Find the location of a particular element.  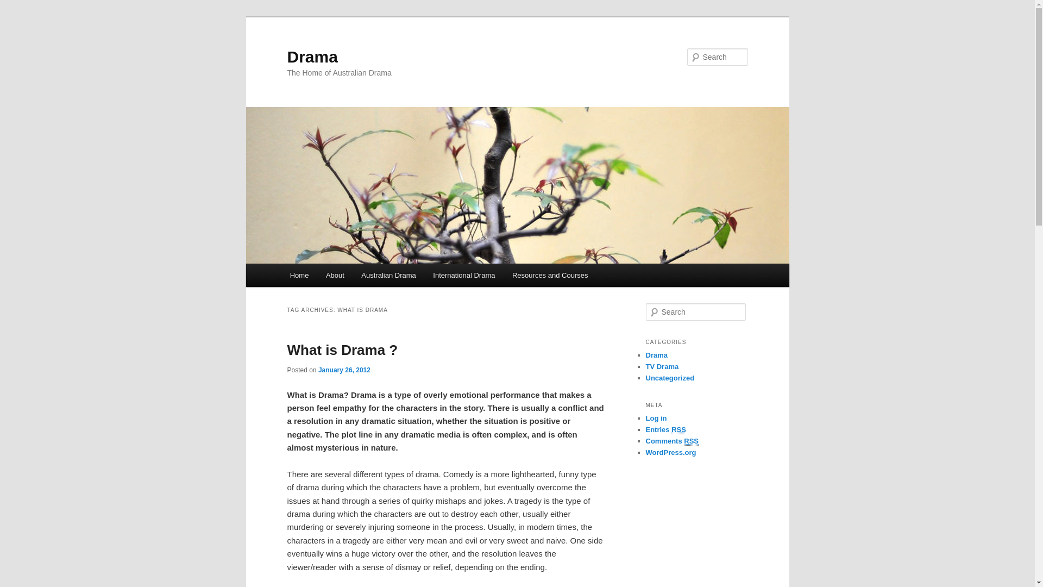

Search is located at coordinates (17, 7).